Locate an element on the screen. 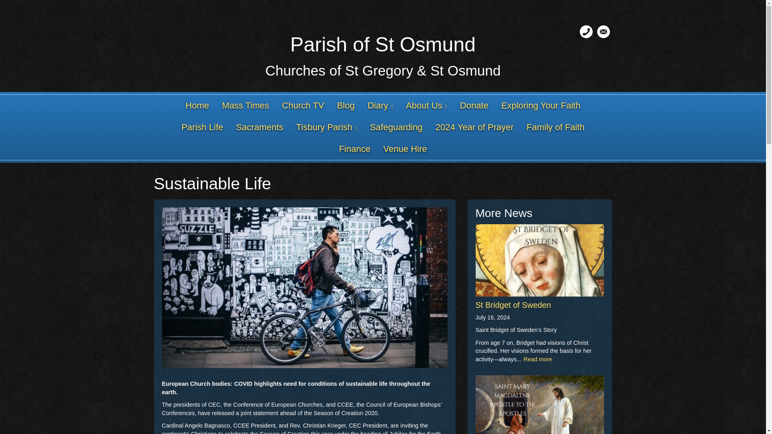  2024 Year of Prayer is located at coordinates (474, 127).